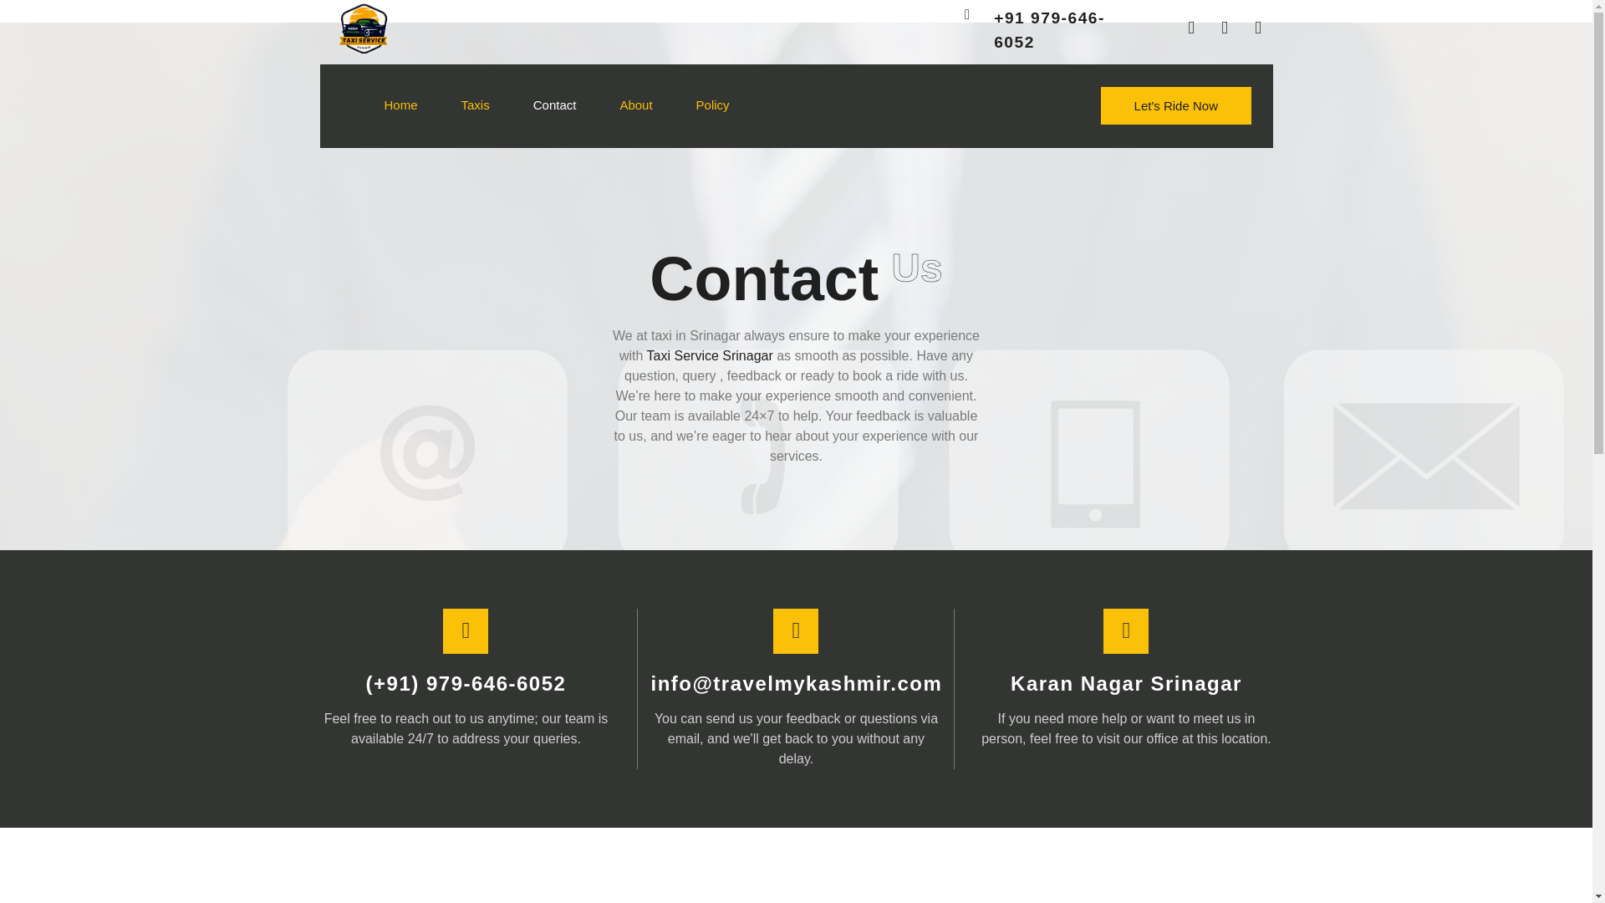 The height and width of the screenshot is (903, 1605). I want to click on About, so click(614, 106).